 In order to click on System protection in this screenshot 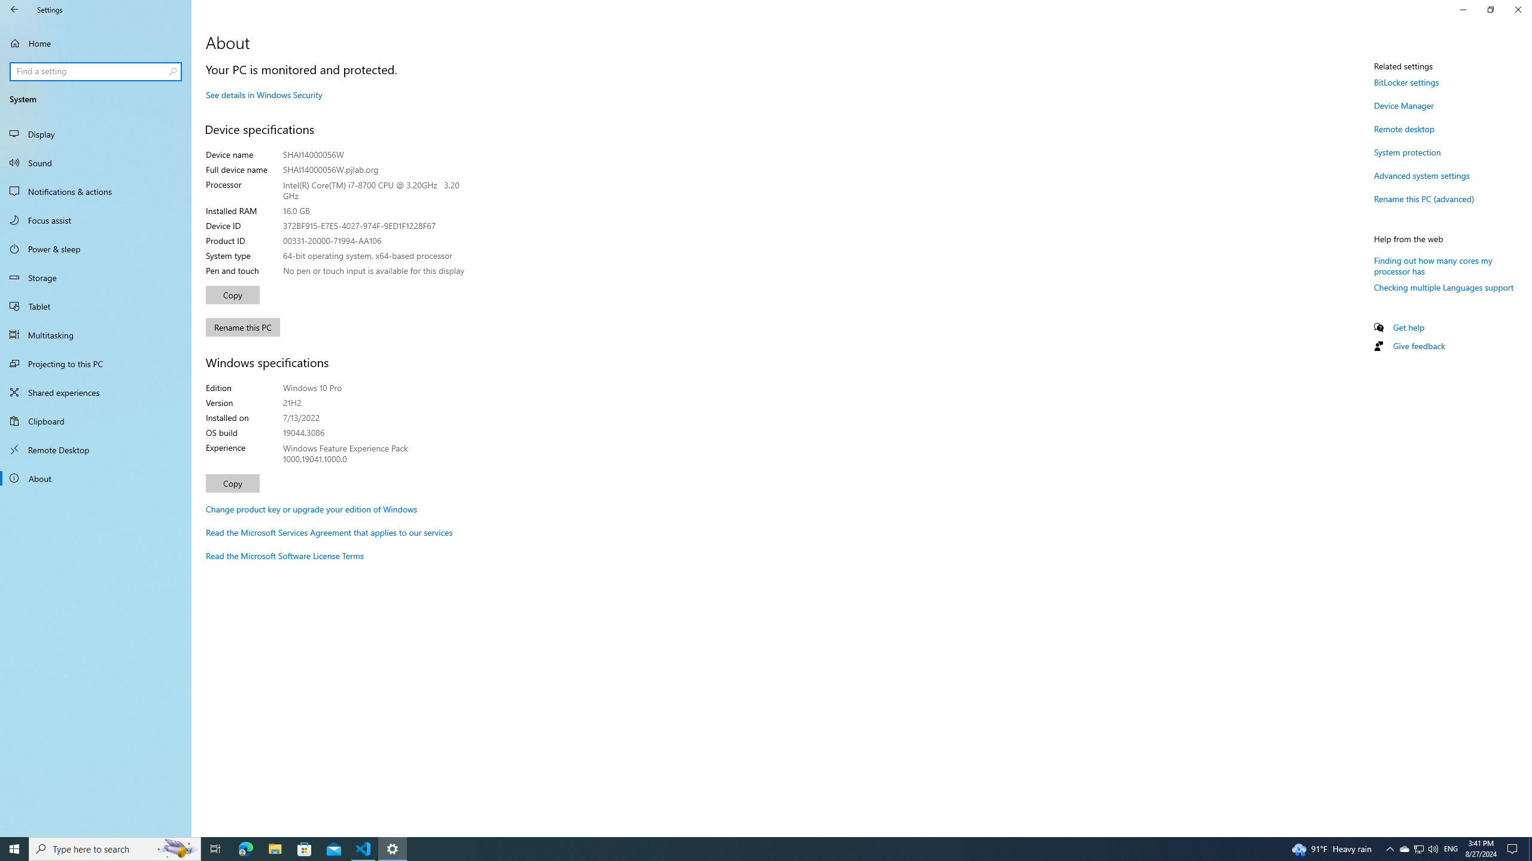, I will do `click(1408, 152)`.